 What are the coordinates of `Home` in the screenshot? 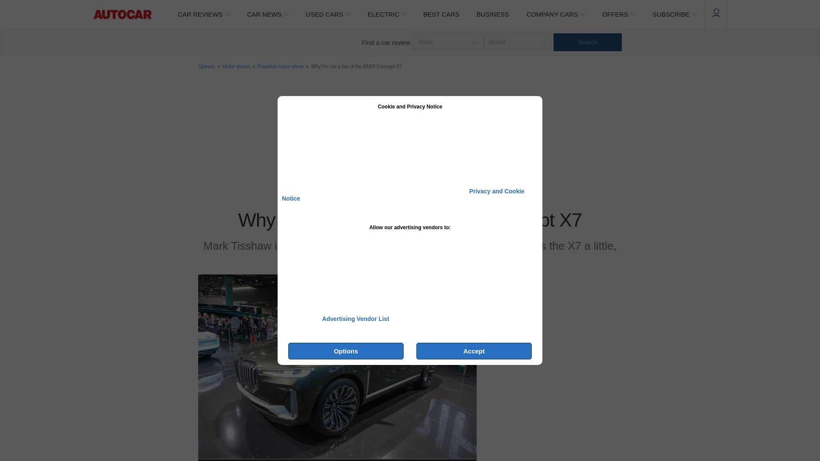 It's located at (122, 15).